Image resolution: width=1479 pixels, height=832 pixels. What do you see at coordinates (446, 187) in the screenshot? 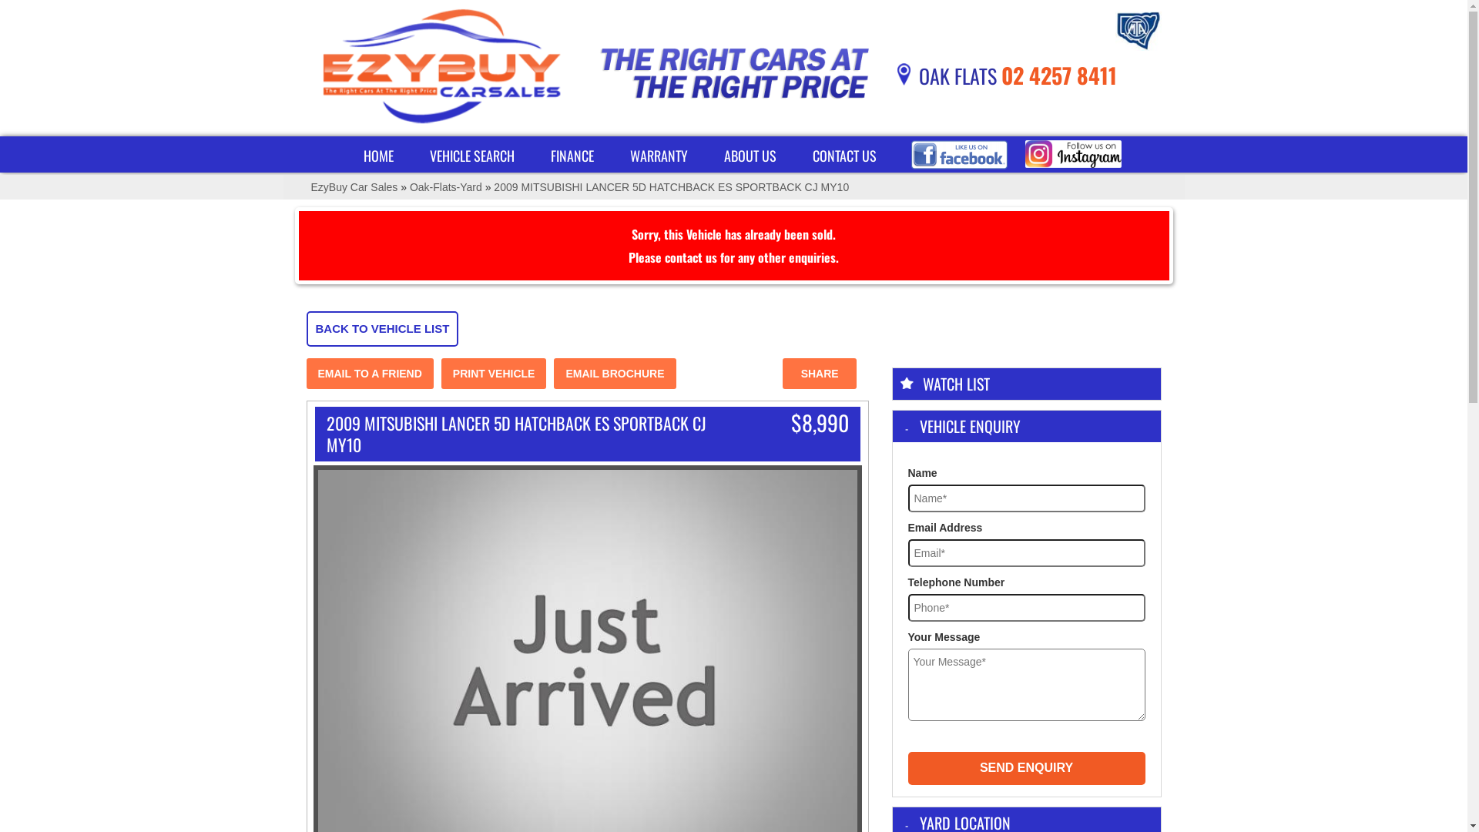
I see `Oak-Flats-Yard` at bounding box center [446, 187].